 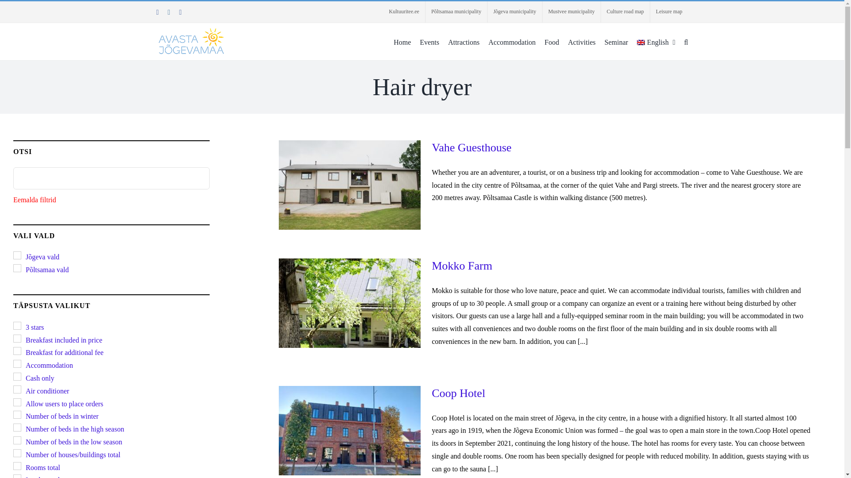 What do you see at coordinates (625, 12) in the screenshot?
I see `Culture road map` at bounding box center [625, 12].